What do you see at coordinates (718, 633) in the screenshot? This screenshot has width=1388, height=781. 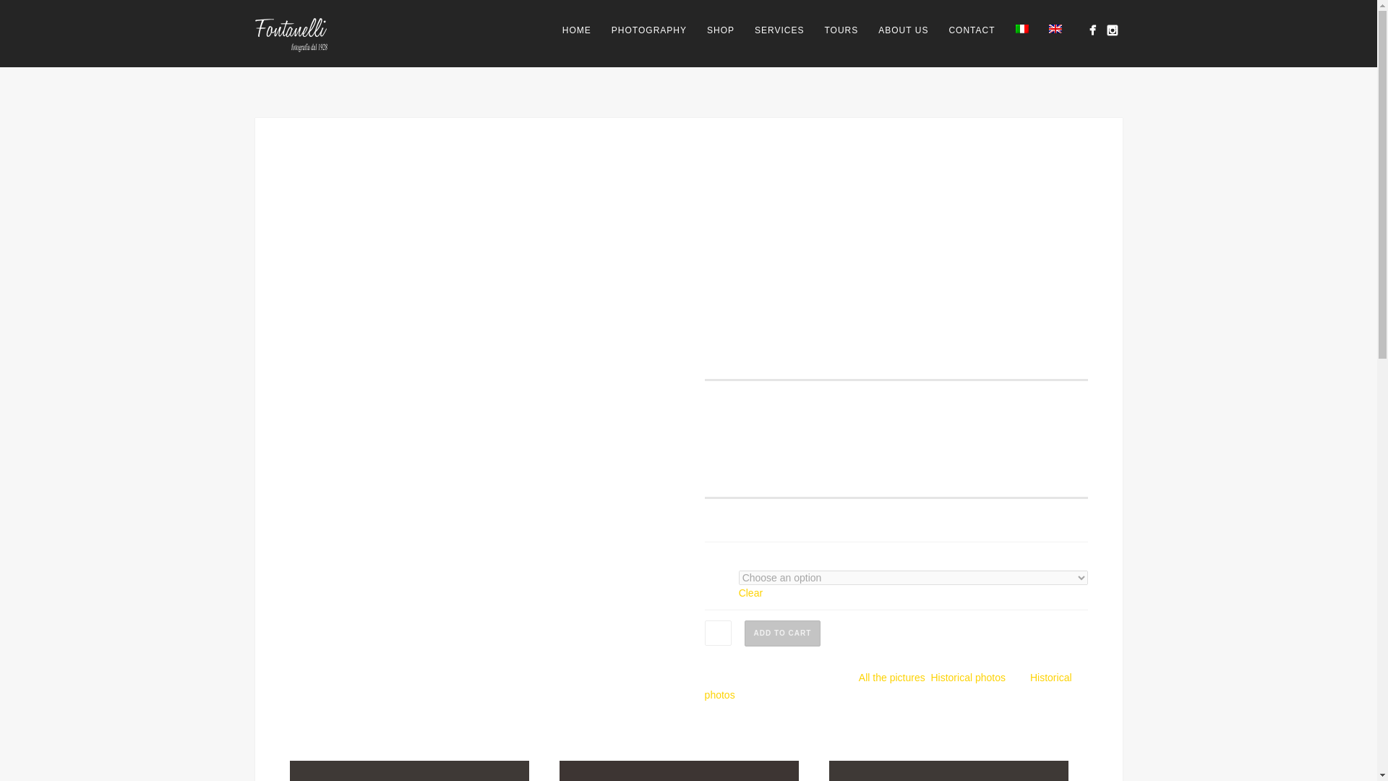 I see `1` at bounding box center [718, 633].